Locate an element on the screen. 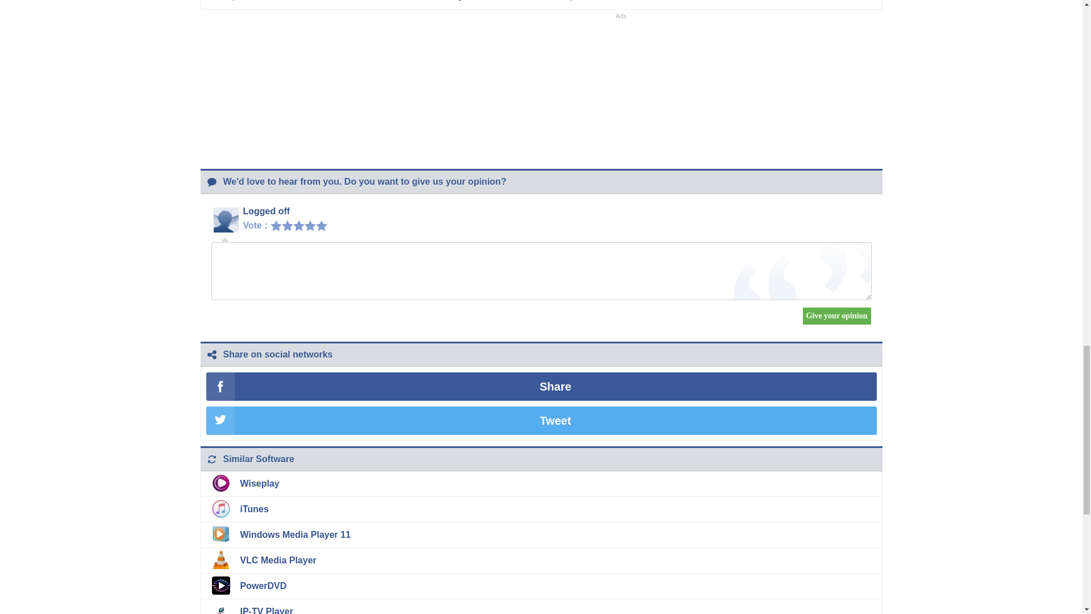 The width and height of the screenshot is (1091, 614). Russian is located at coordinates (520, 0).